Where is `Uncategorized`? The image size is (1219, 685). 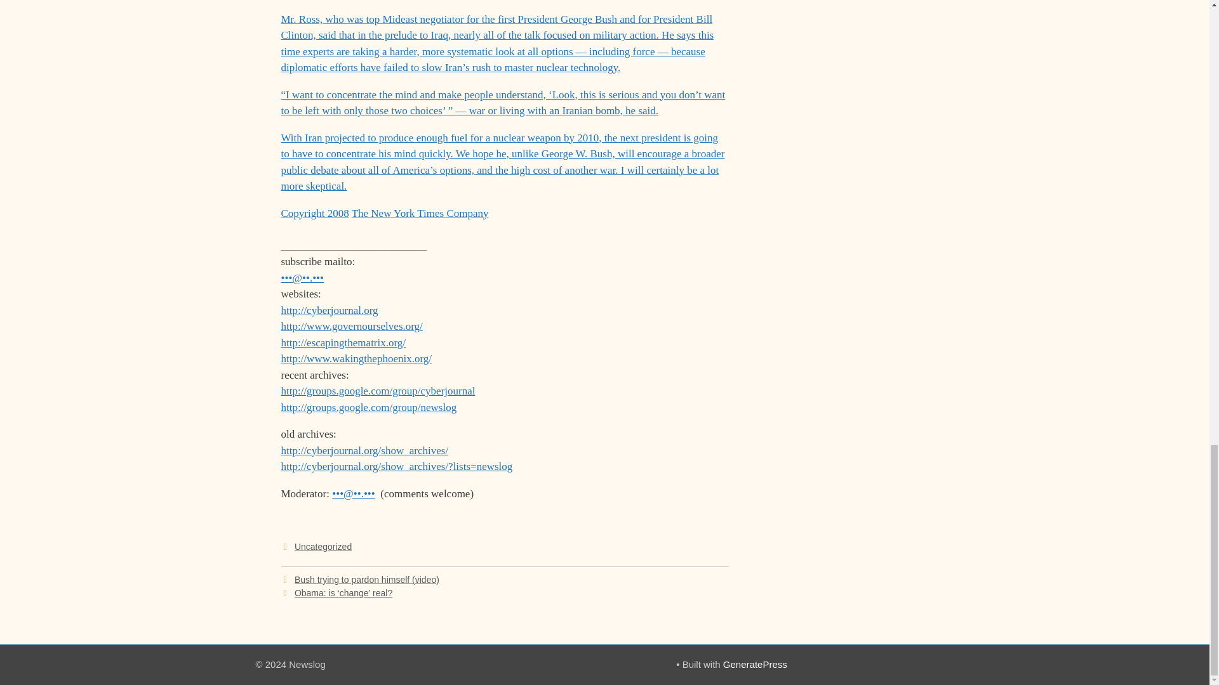
Uncategorized is located at coordinates (323, 547).